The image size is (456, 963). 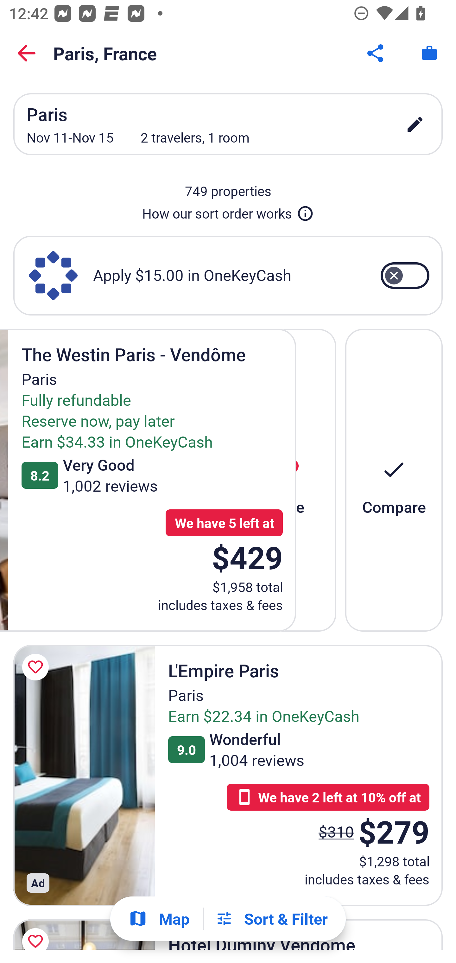 What do you see at coordinates (271, 919) in the screenshot?
I see `Filters Sort & Filter Filters Button` at bounding box center [271, 919].